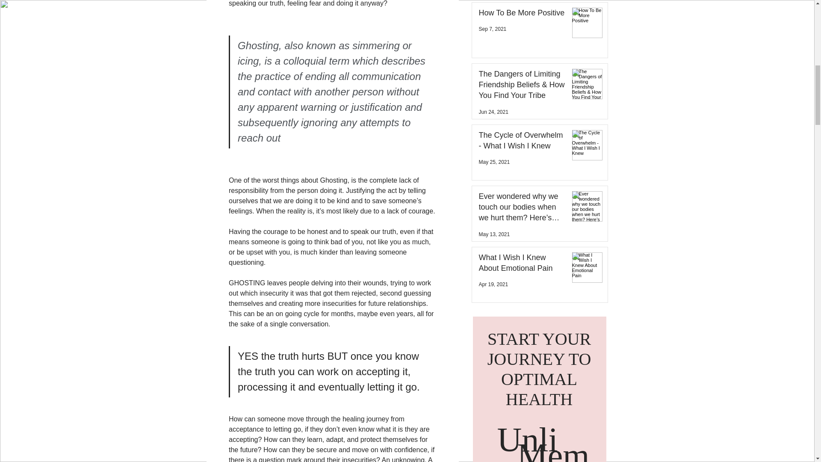 This screenshot has width=821, height=462. Describe the element at coordinates (493, 284) in the screenshot. I see `Apr 19, 2021` at that location.